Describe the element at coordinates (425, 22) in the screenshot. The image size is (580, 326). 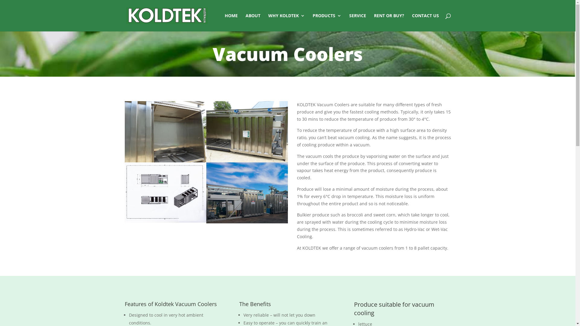
I see `CONTACT US` at that location.